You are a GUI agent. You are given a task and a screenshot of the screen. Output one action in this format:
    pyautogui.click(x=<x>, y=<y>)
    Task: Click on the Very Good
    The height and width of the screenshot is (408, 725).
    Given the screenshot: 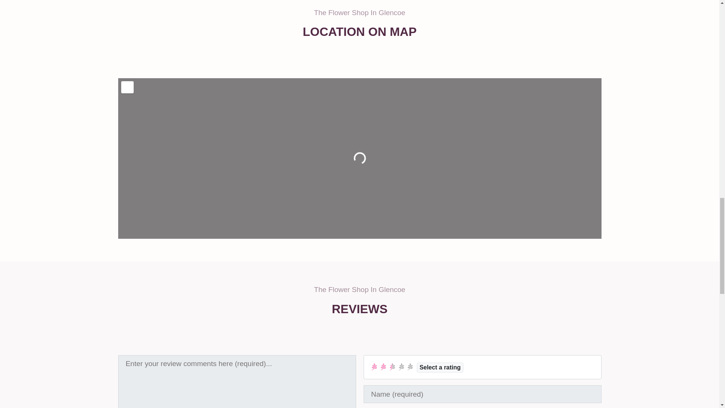 What is the action you would take?
    pyautogui.click(x=401, y=366)
    